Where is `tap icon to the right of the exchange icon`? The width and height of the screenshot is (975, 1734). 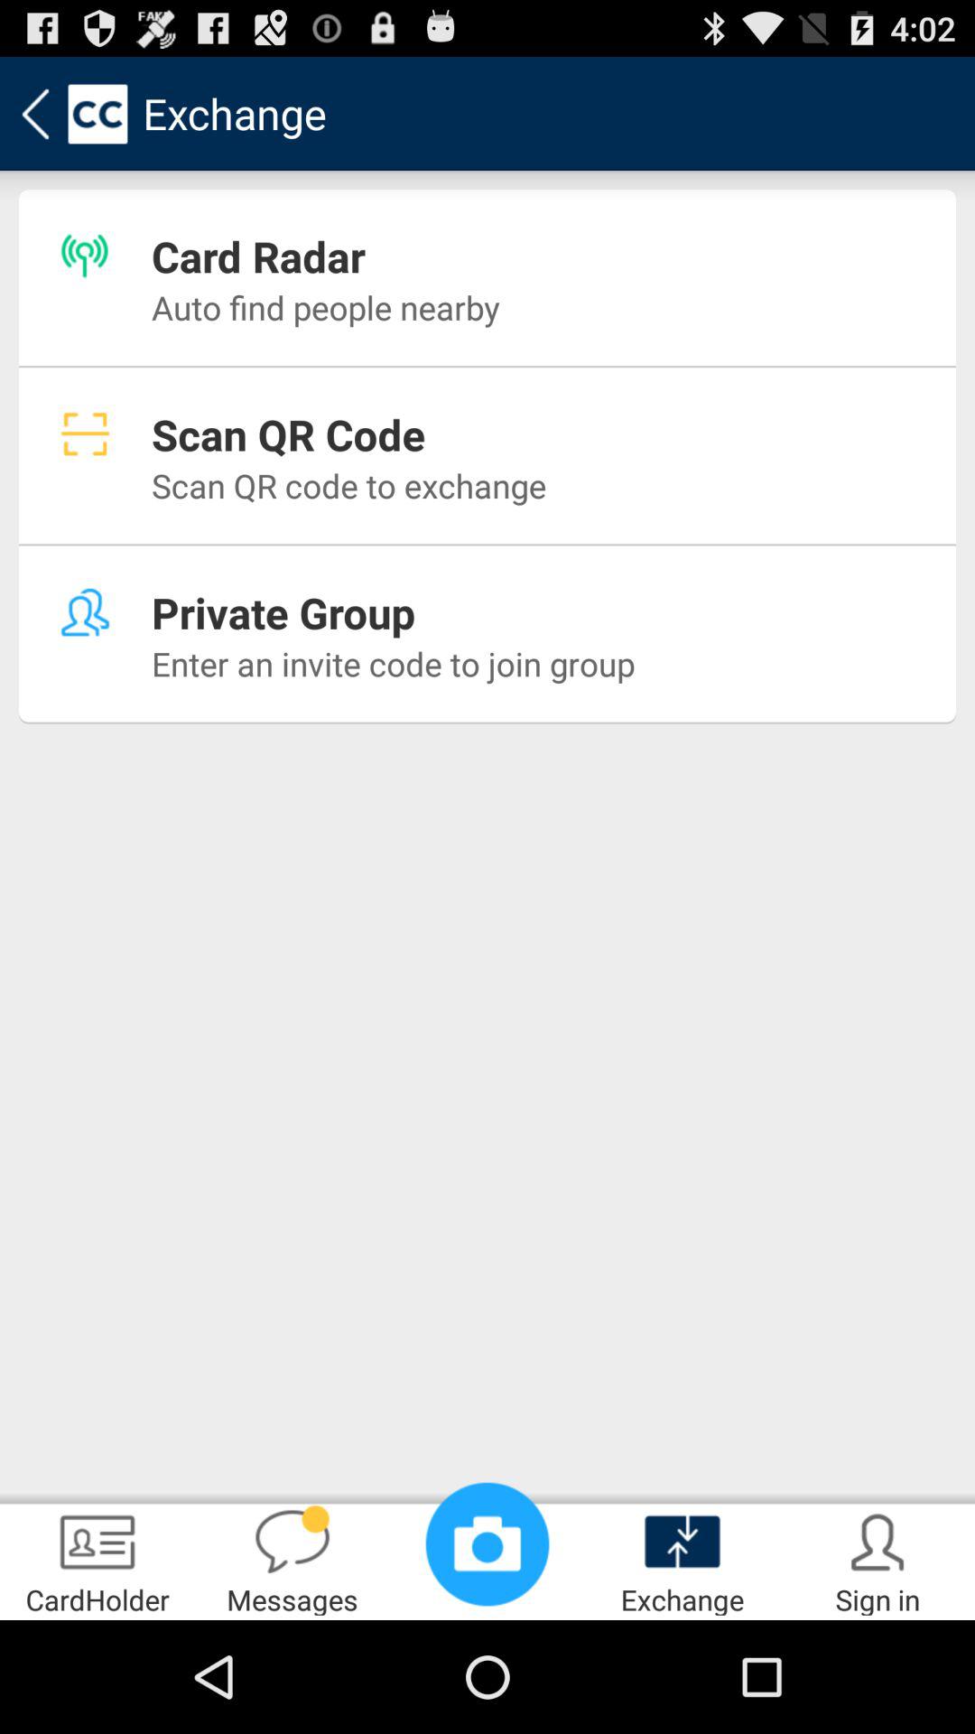
tap icon to the right of the exchange icon is located at coordinates (877, 1559).